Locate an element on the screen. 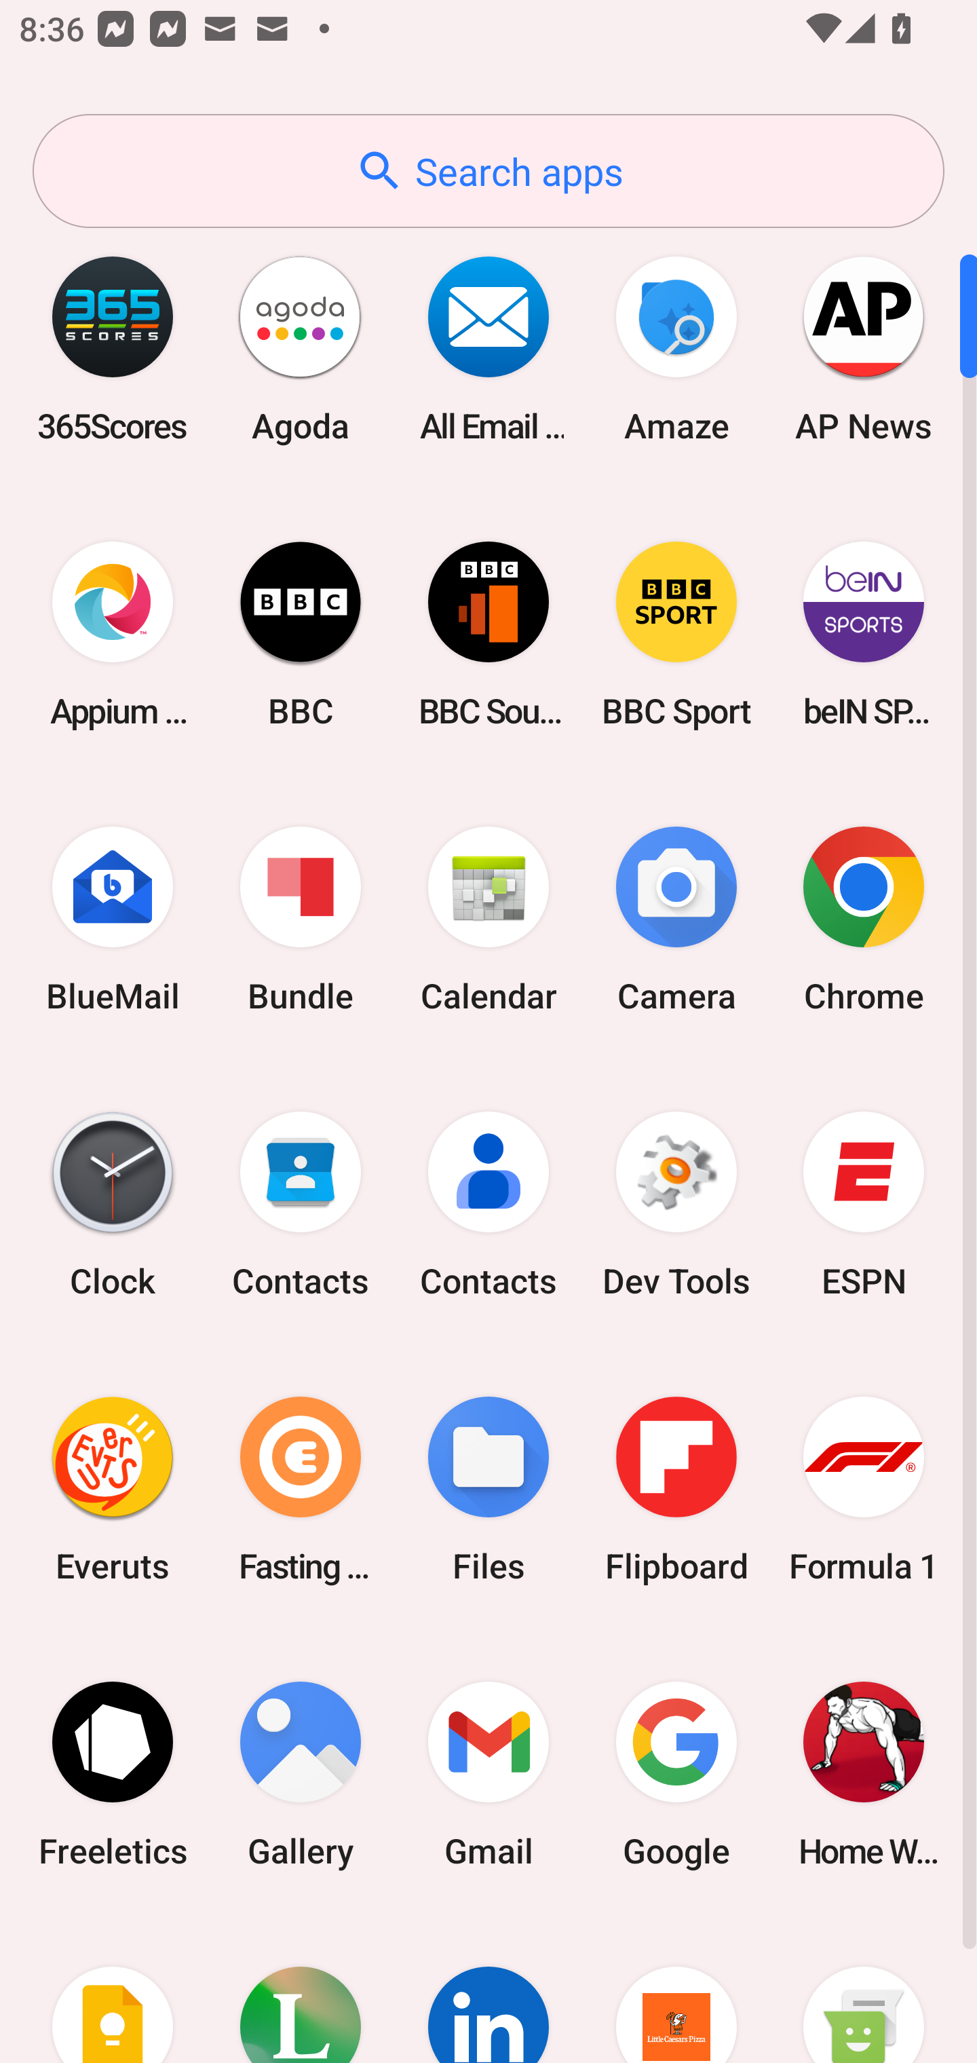 The width and height of the screenshot is (977, 2063). 365Scores is located at coordinates (113, 349).